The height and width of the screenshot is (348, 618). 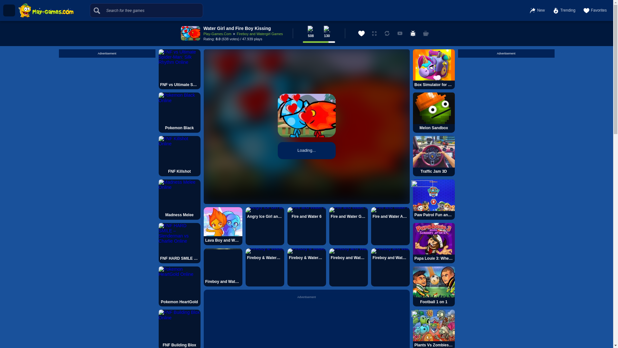 I want to click on Fireboy and Watergirl Games, so click(x=260, y=34).